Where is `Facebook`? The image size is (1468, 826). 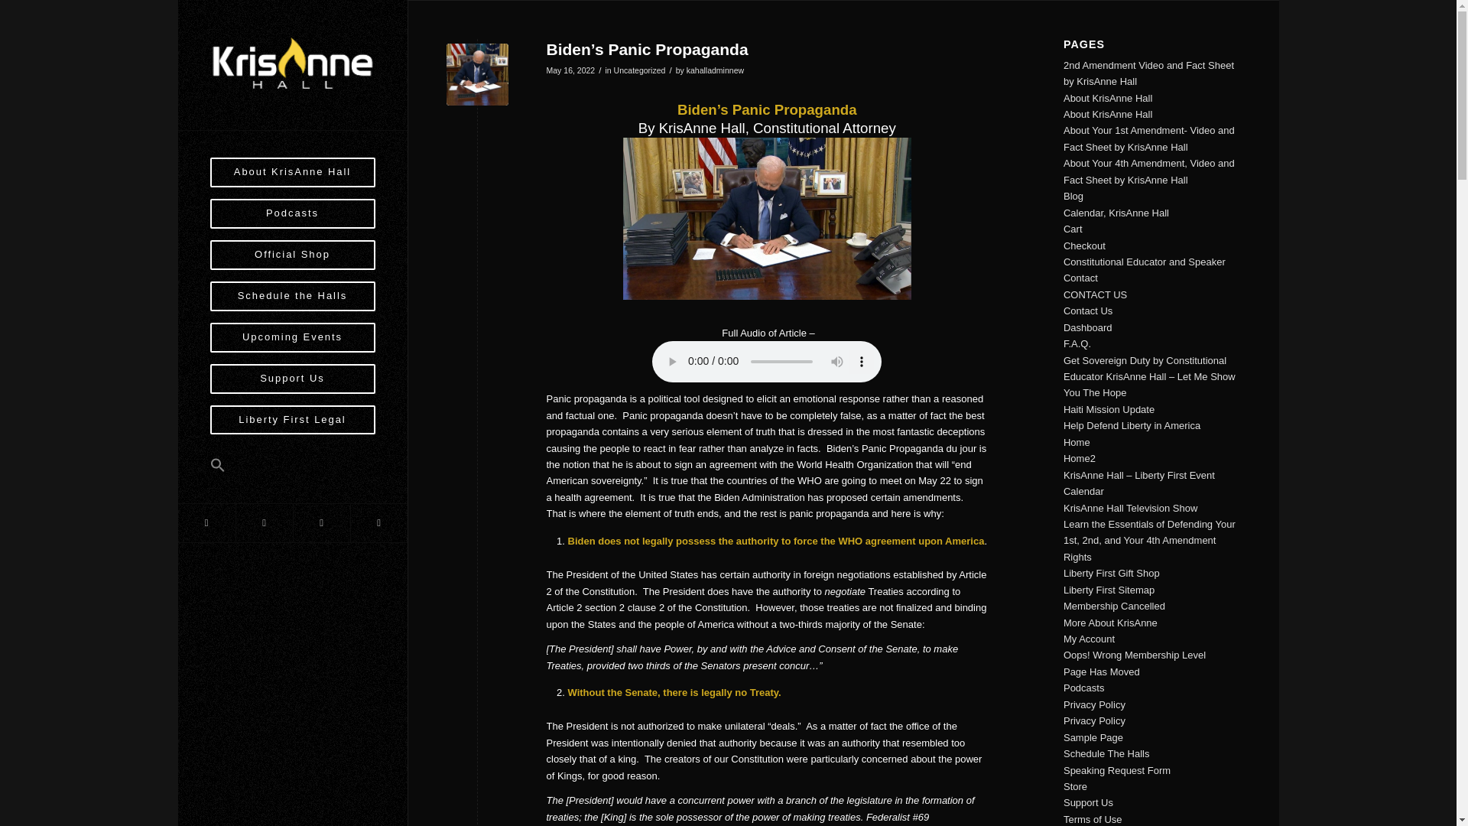
Facebook is located at coordinates (206, 522).